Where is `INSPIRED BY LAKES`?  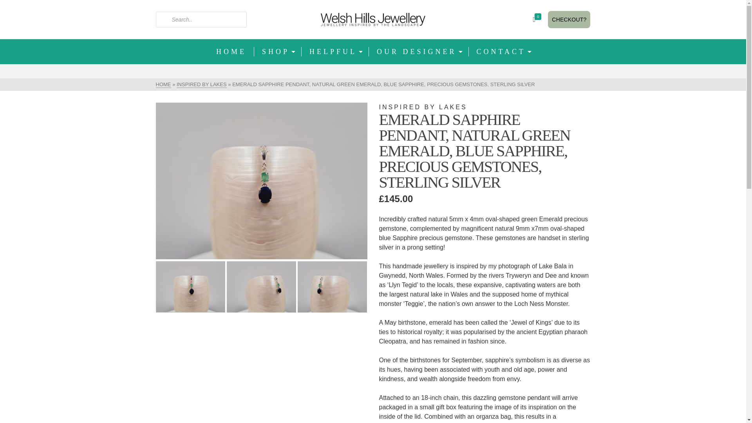
INSPIRED BY LAKES is located at coordinates (202, 85).